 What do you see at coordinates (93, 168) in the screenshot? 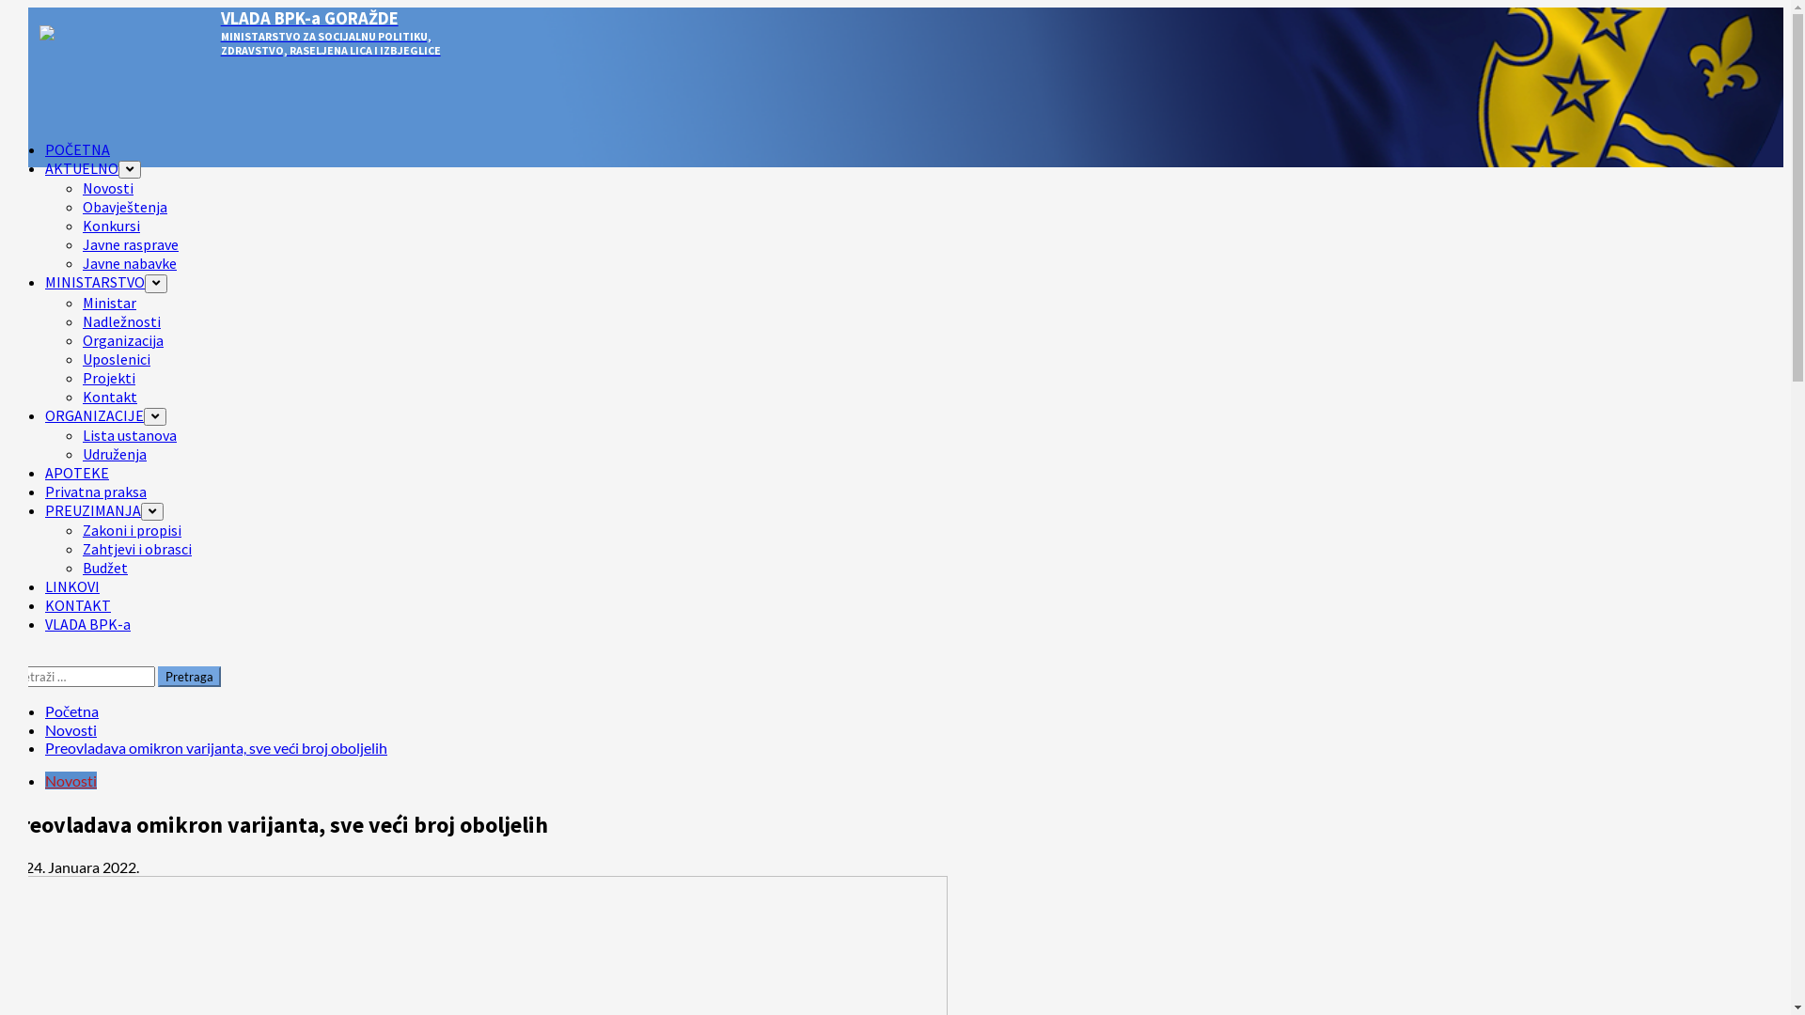
I see `AKTUELNO` at bounding box center [93, 168].